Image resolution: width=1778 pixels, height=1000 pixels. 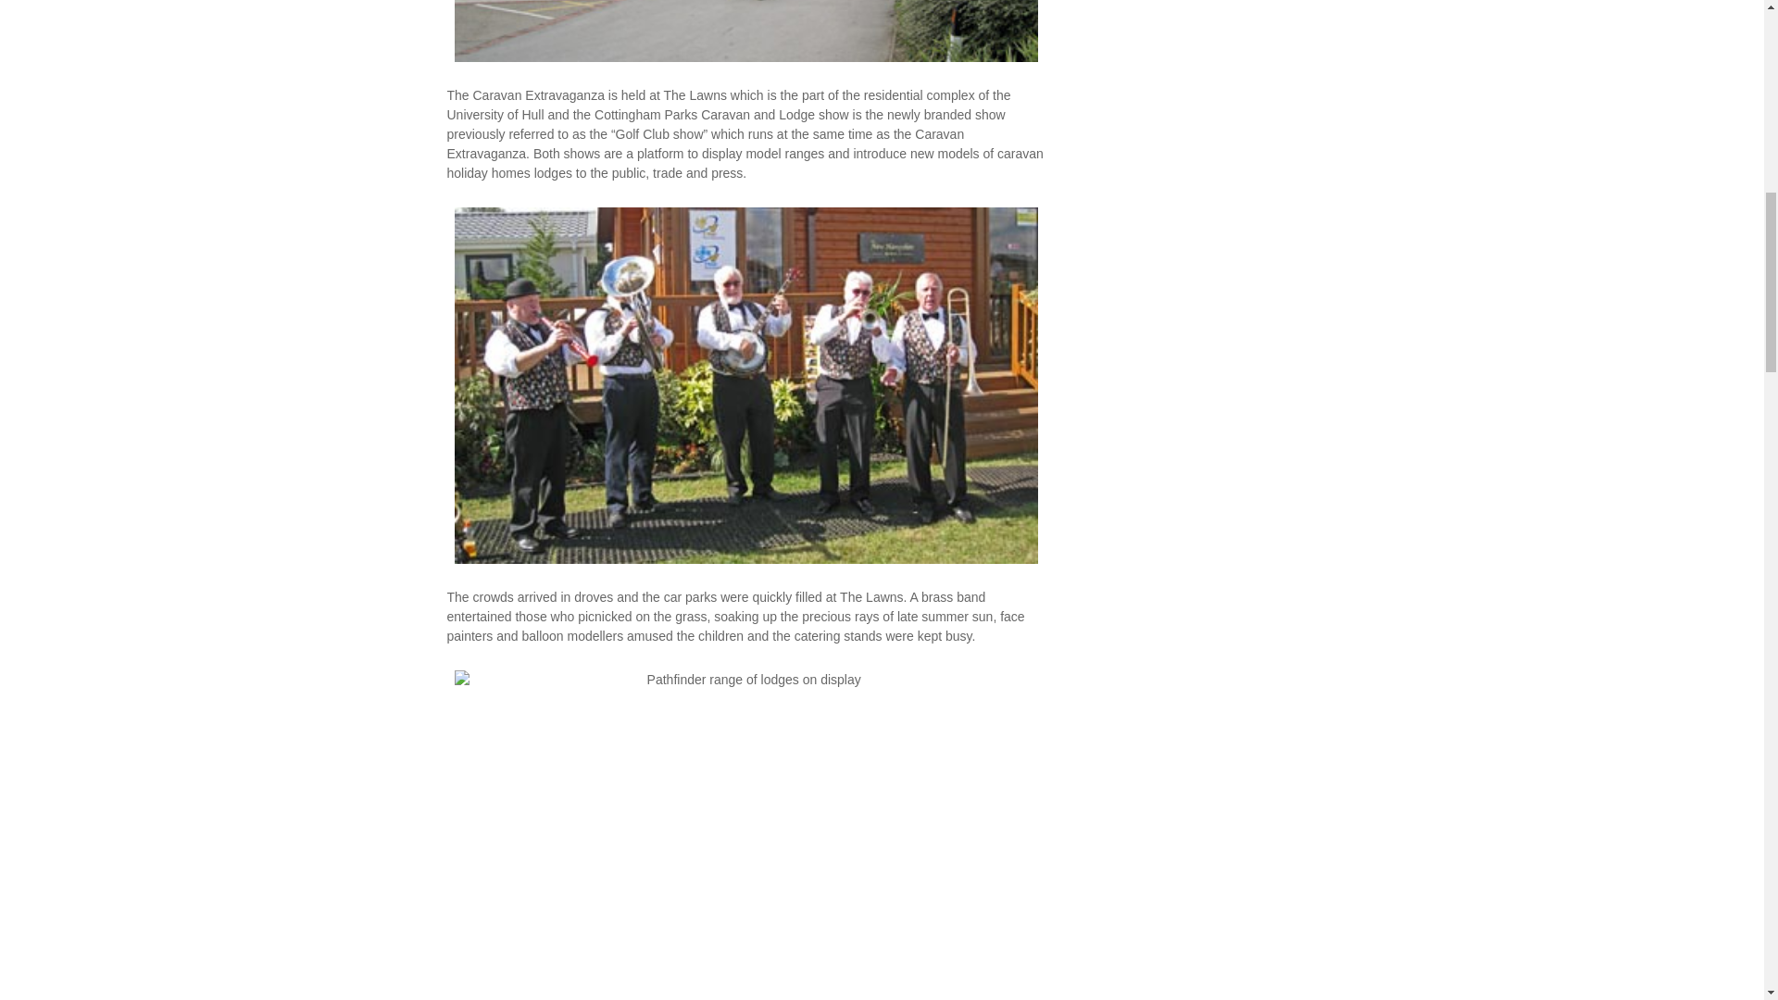 What do you see at coordinates (745, 33) in the screenshot?
I see `lawns-2010-review-trade-days` at bounding box center [745, 33].